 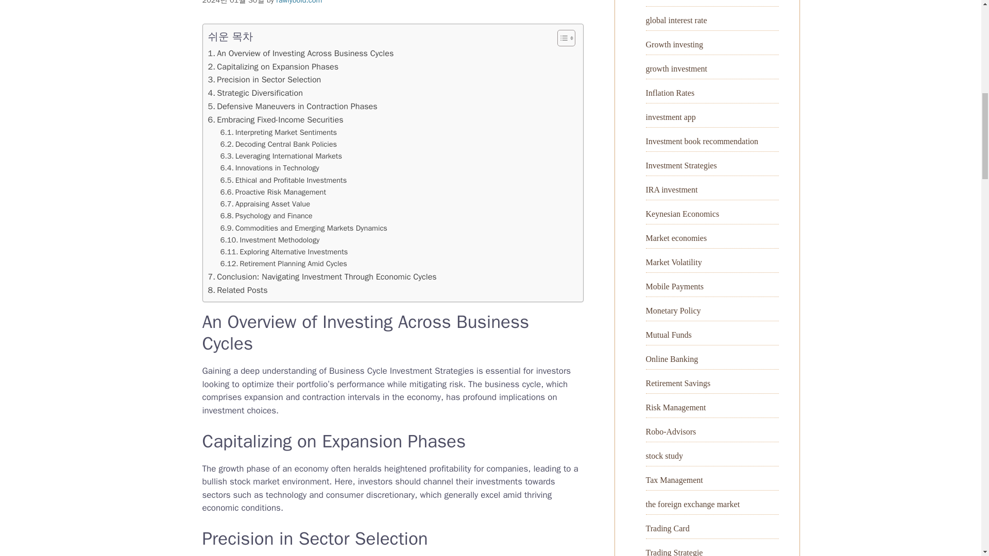 I want to click on Conclusion: Navigating Investment Through Economic Cycles, so click(x=322, y=276).